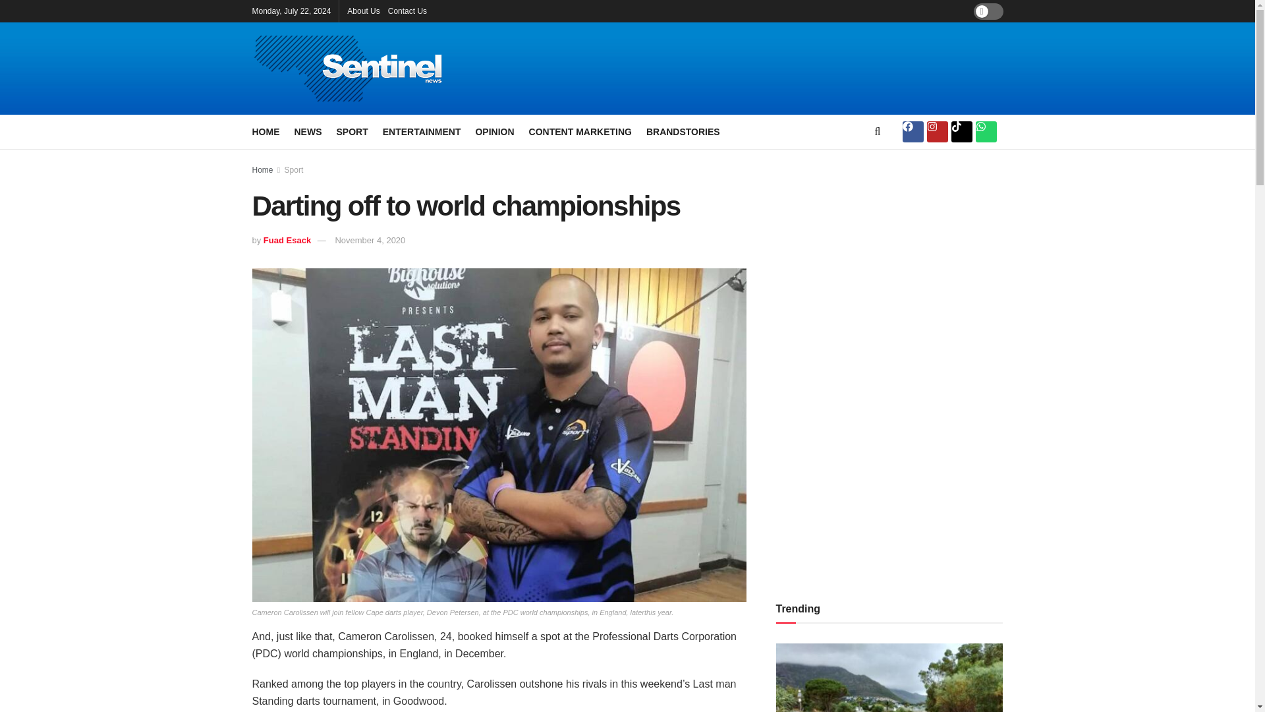  What do you see at coordinates (772, 69) in the screenshot?
I see `3rd party ad content` at bounding box center [772, 69].